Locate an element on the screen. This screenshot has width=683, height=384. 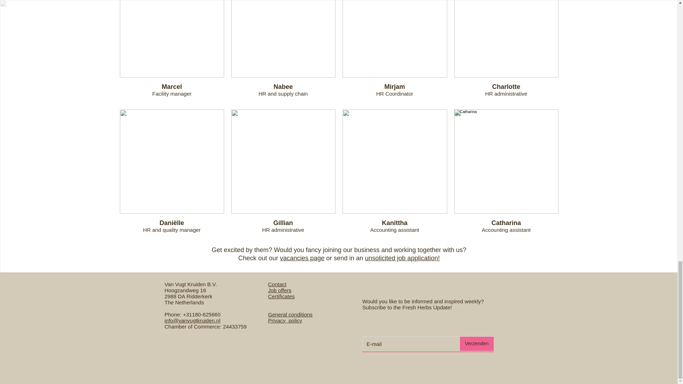
inspired weekly is located at coordinates (462, 302).